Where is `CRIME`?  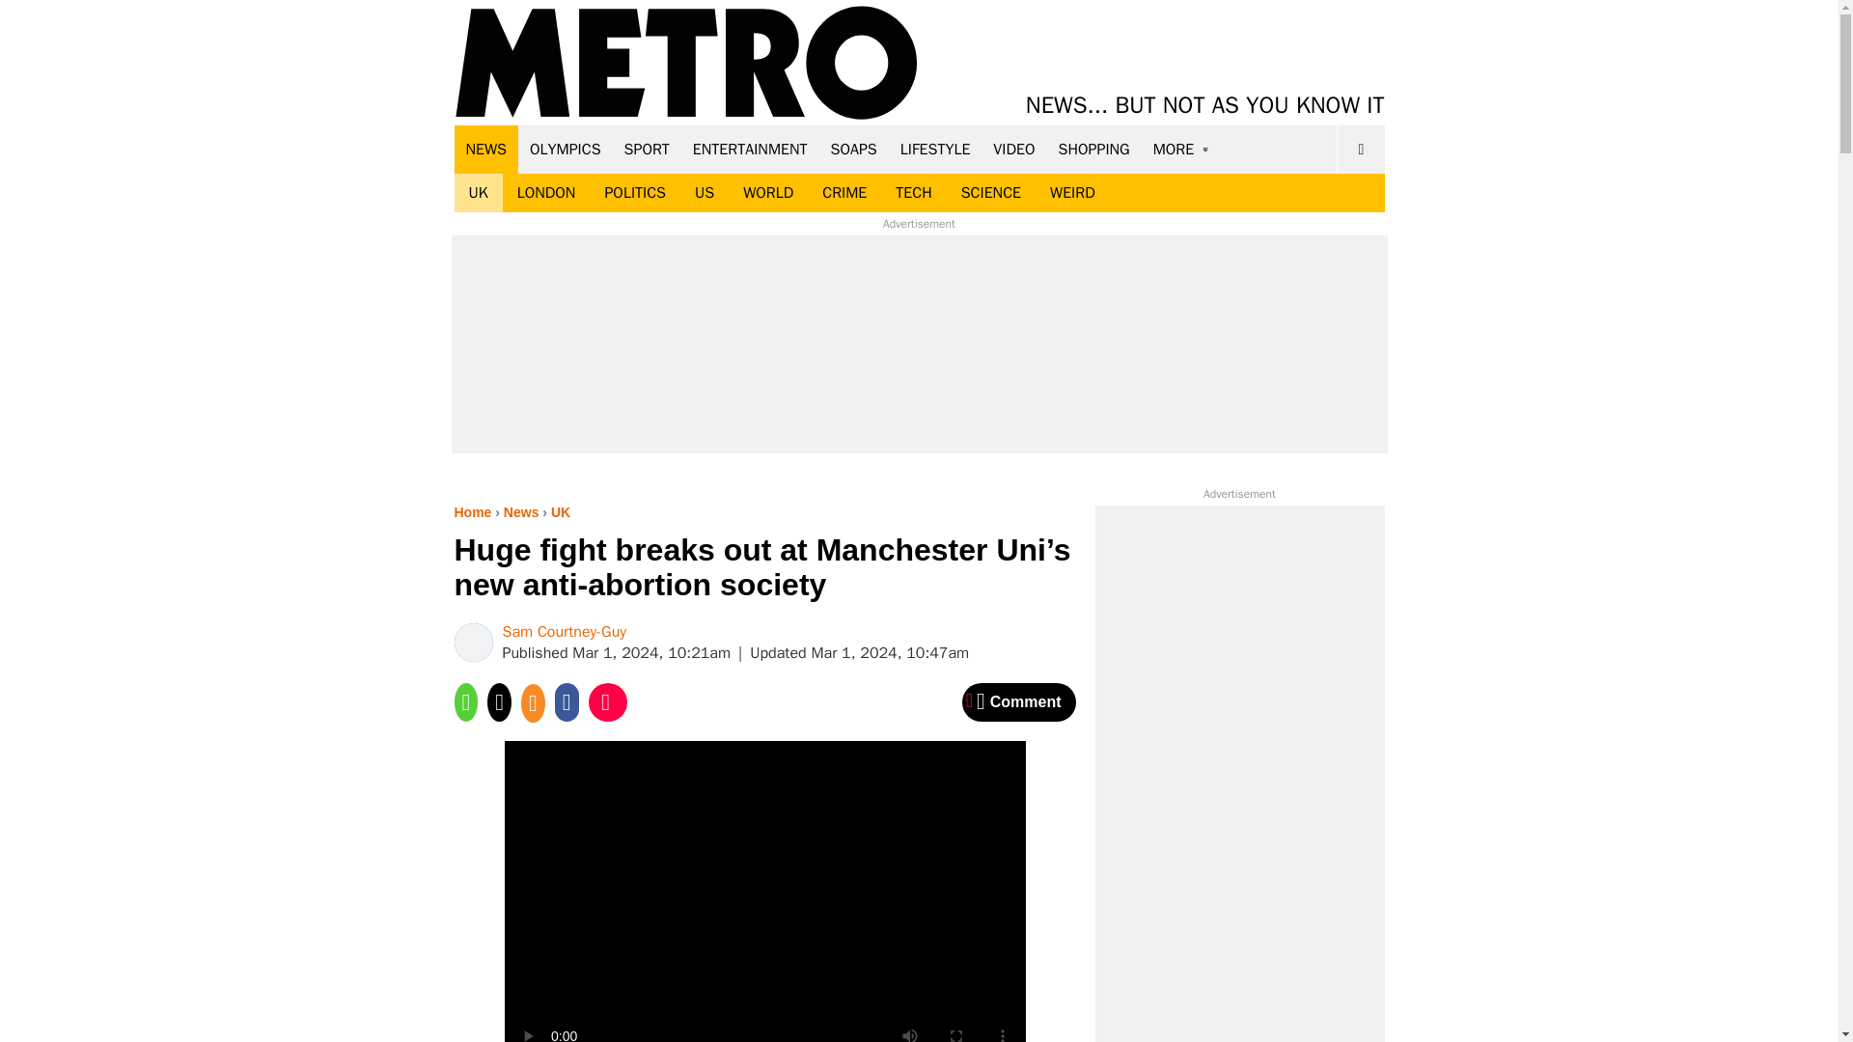
CRIME is located at coordinates (844, 193).